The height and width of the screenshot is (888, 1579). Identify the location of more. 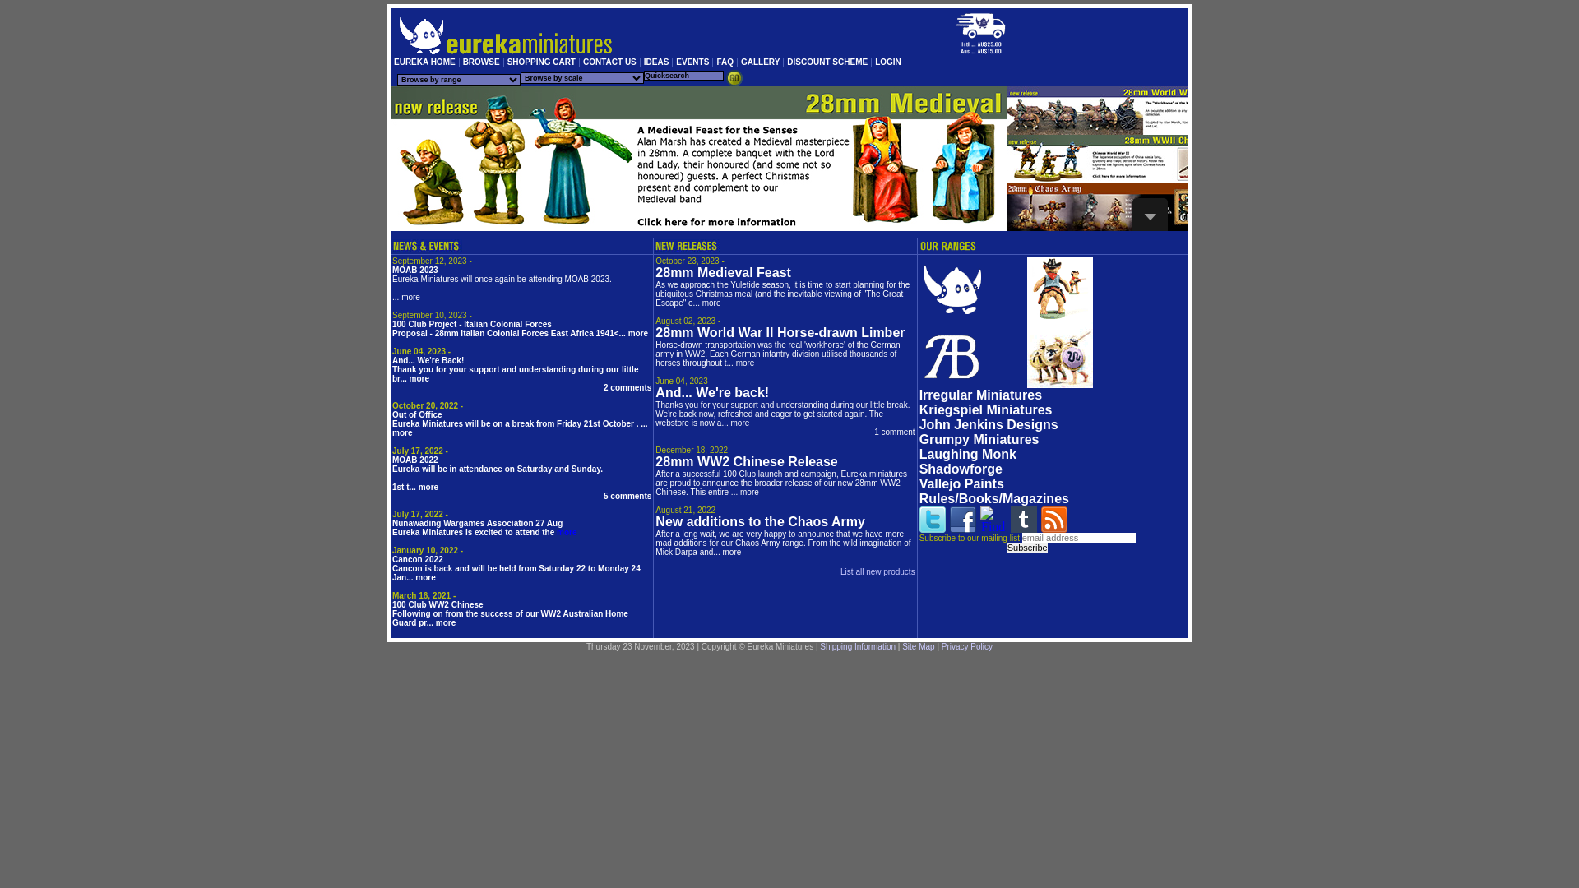
(732, 553).